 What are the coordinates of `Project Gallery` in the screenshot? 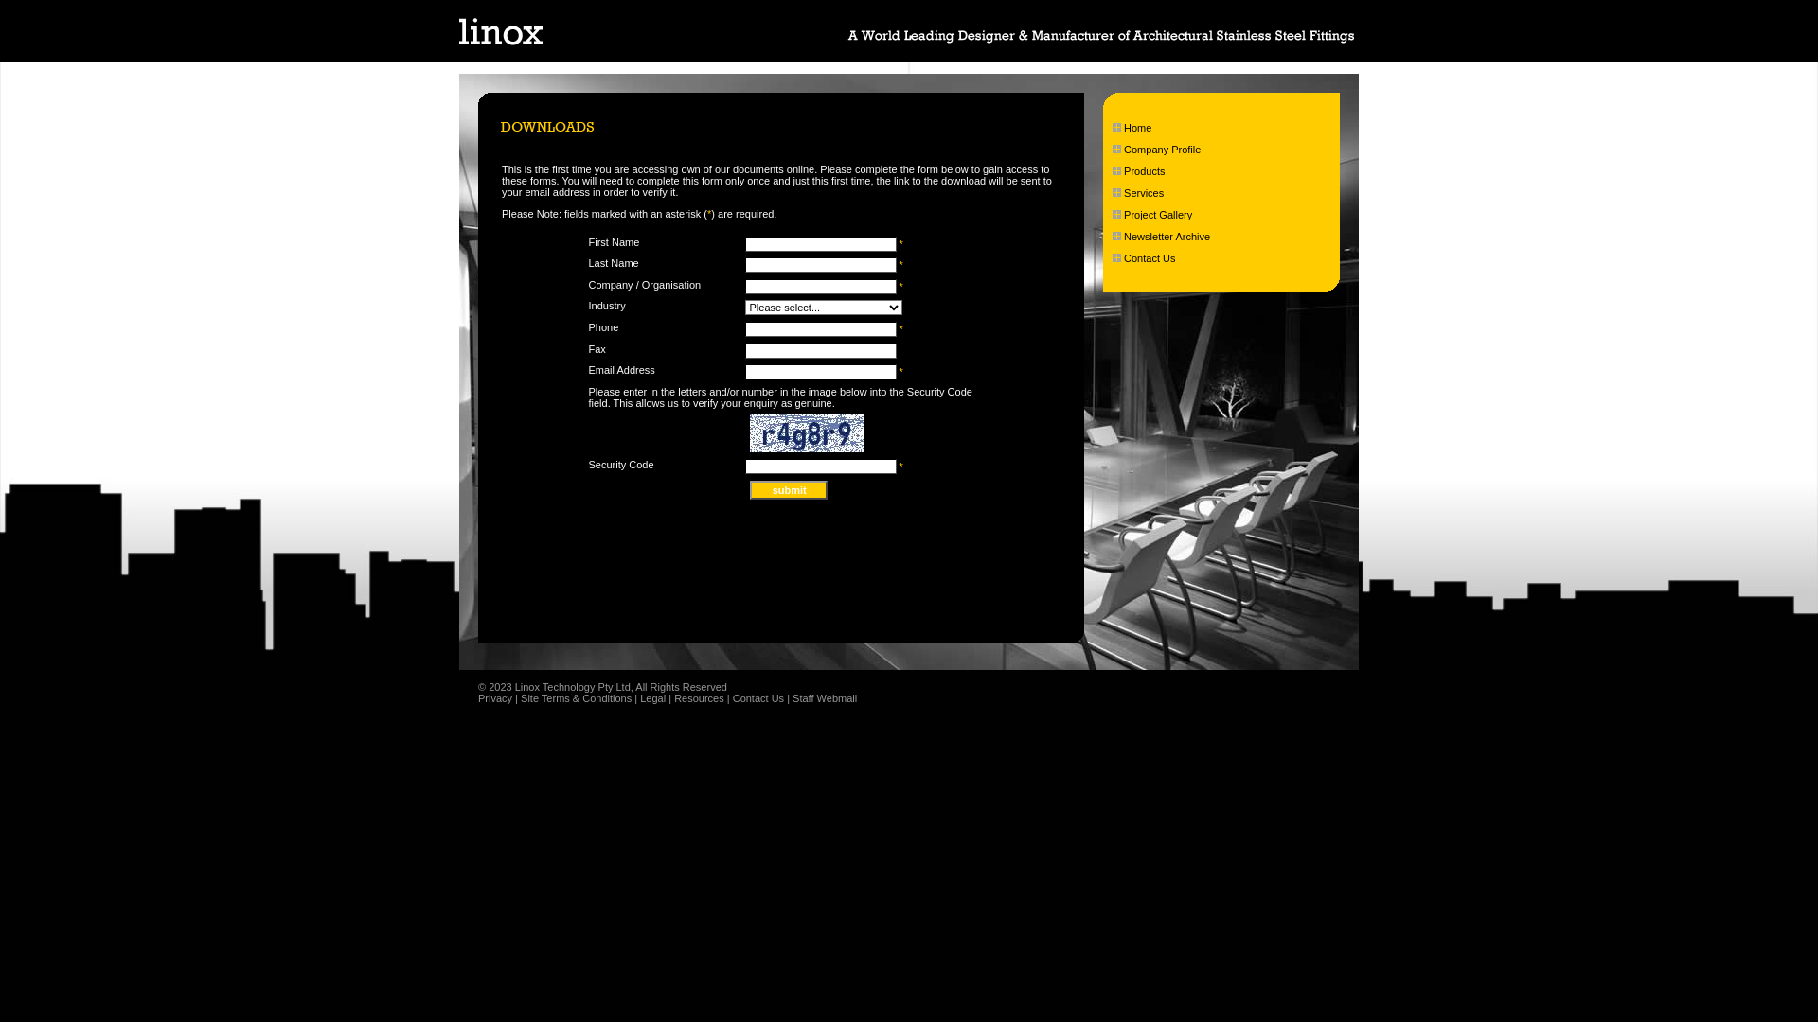 It's located at (1158, 215).